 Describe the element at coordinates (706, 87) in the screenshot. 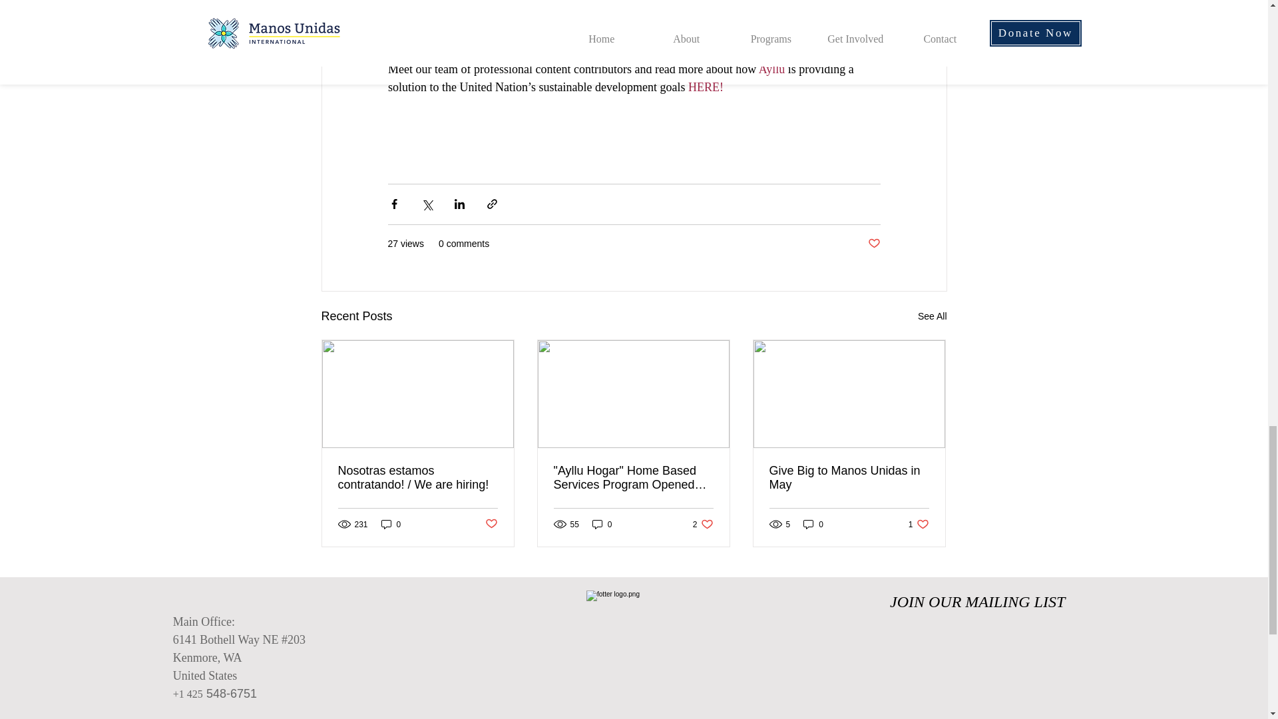

I see `HERE! ` at that location.